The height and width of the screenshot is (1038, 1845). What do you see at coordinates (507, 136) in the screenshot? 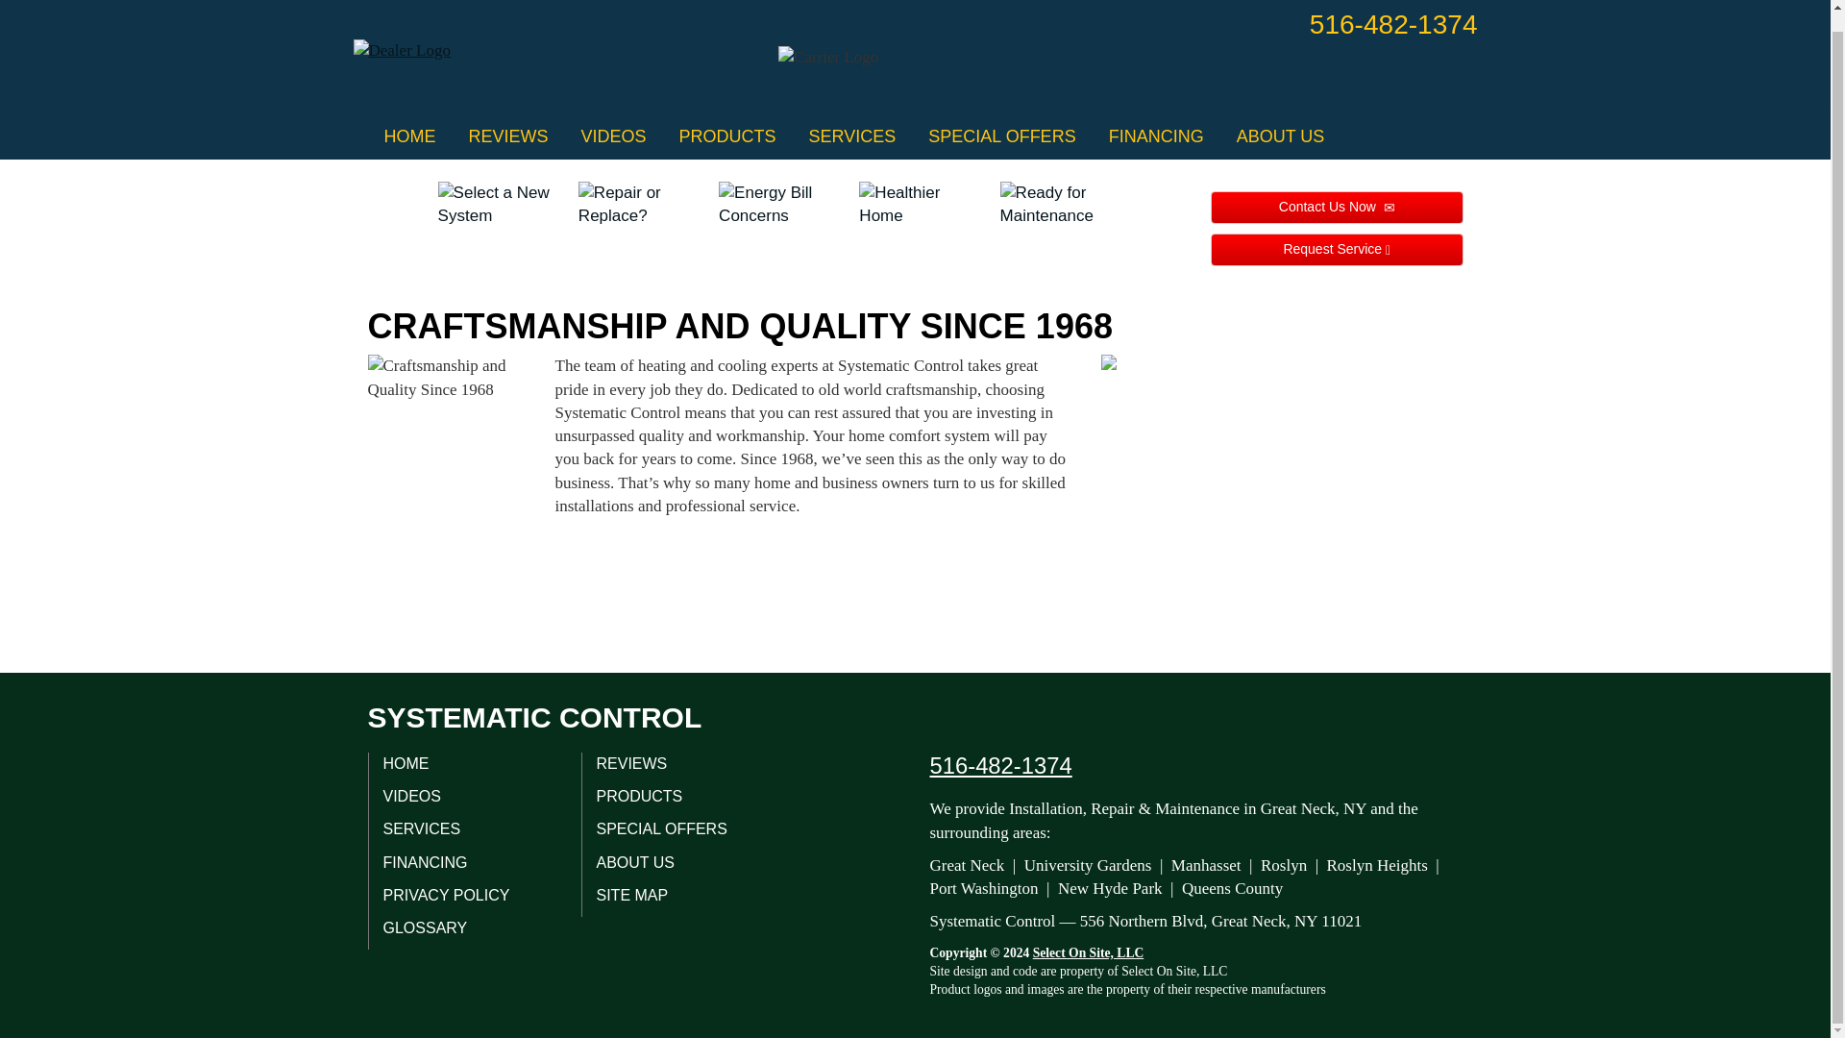
I see `REVIEWS` at bounding box center [507, 136].